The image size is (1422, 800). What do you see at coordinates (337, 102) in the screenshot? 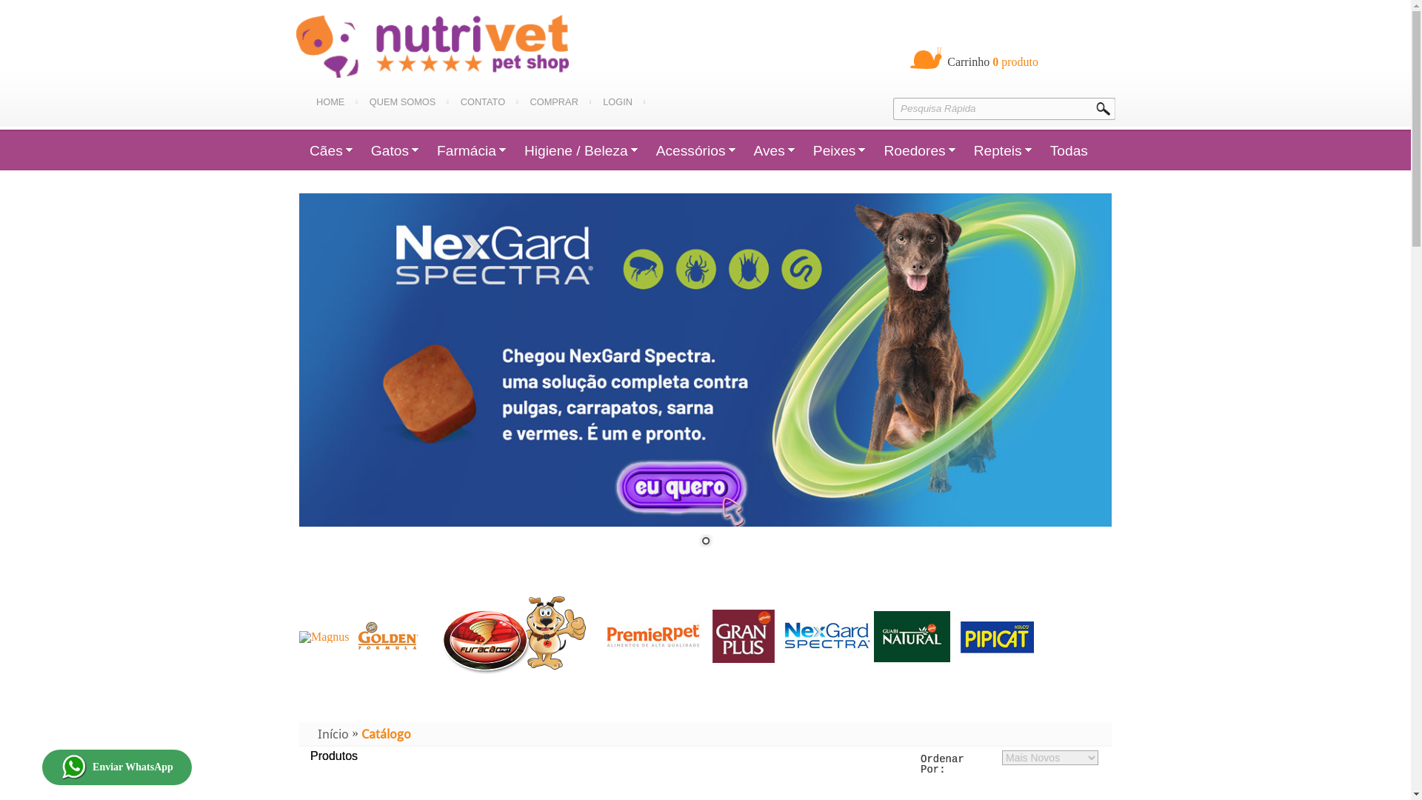
I see `HOME` at bounding box center [337, 102].